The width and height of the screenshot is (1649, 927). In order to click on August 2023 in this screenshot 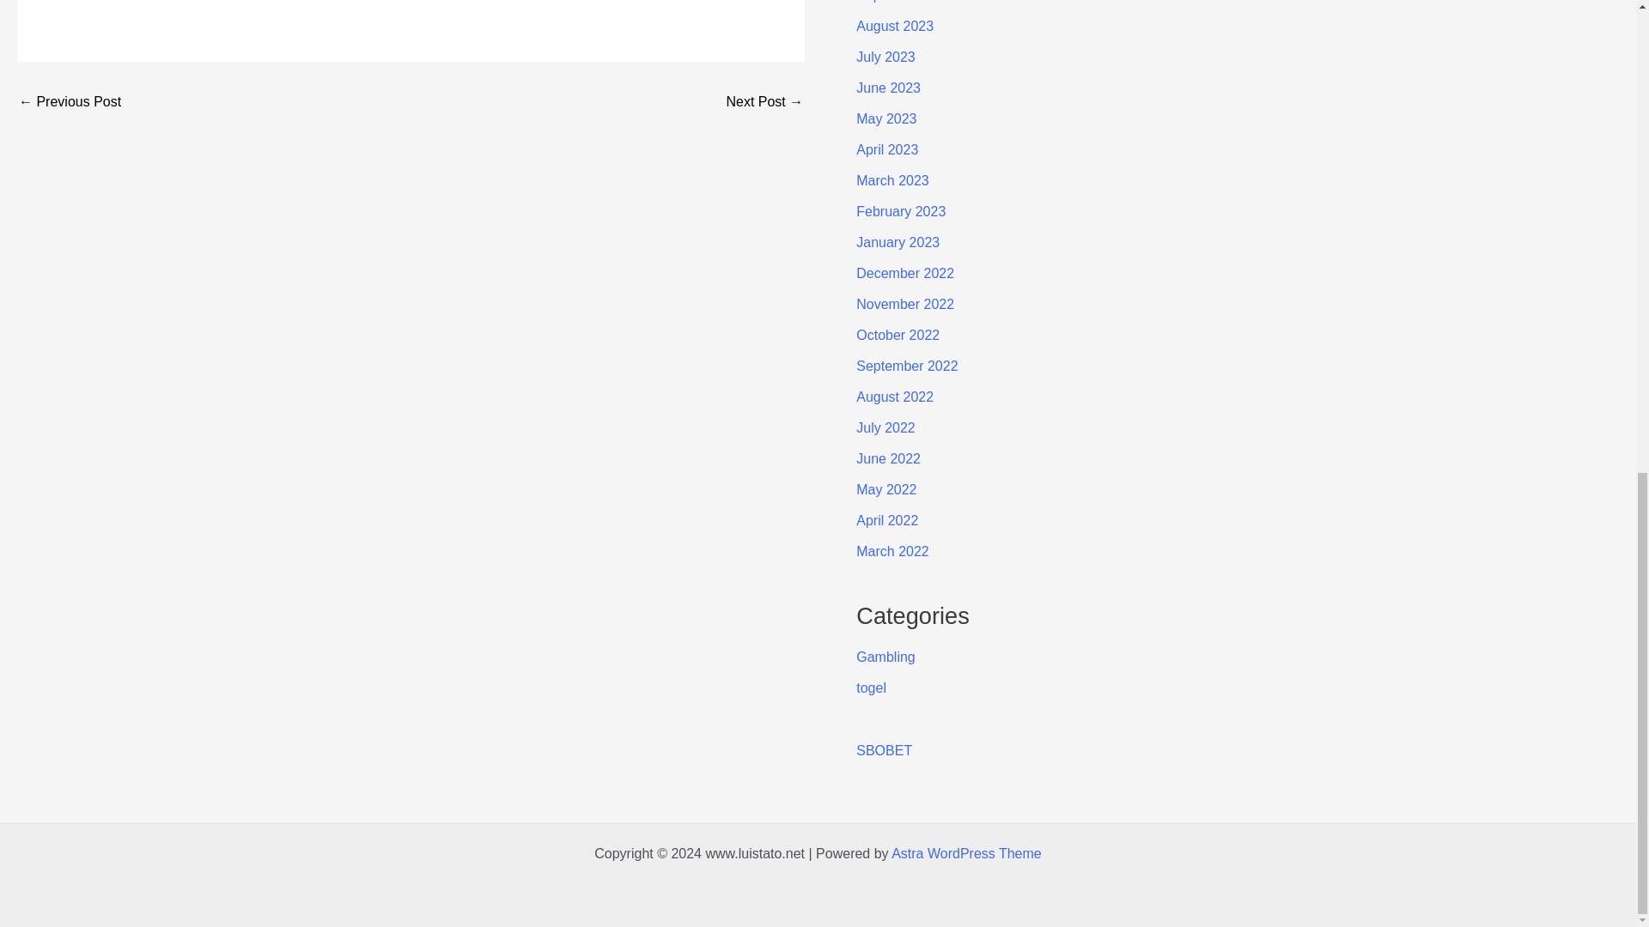, I will do `click(894, 26)`.